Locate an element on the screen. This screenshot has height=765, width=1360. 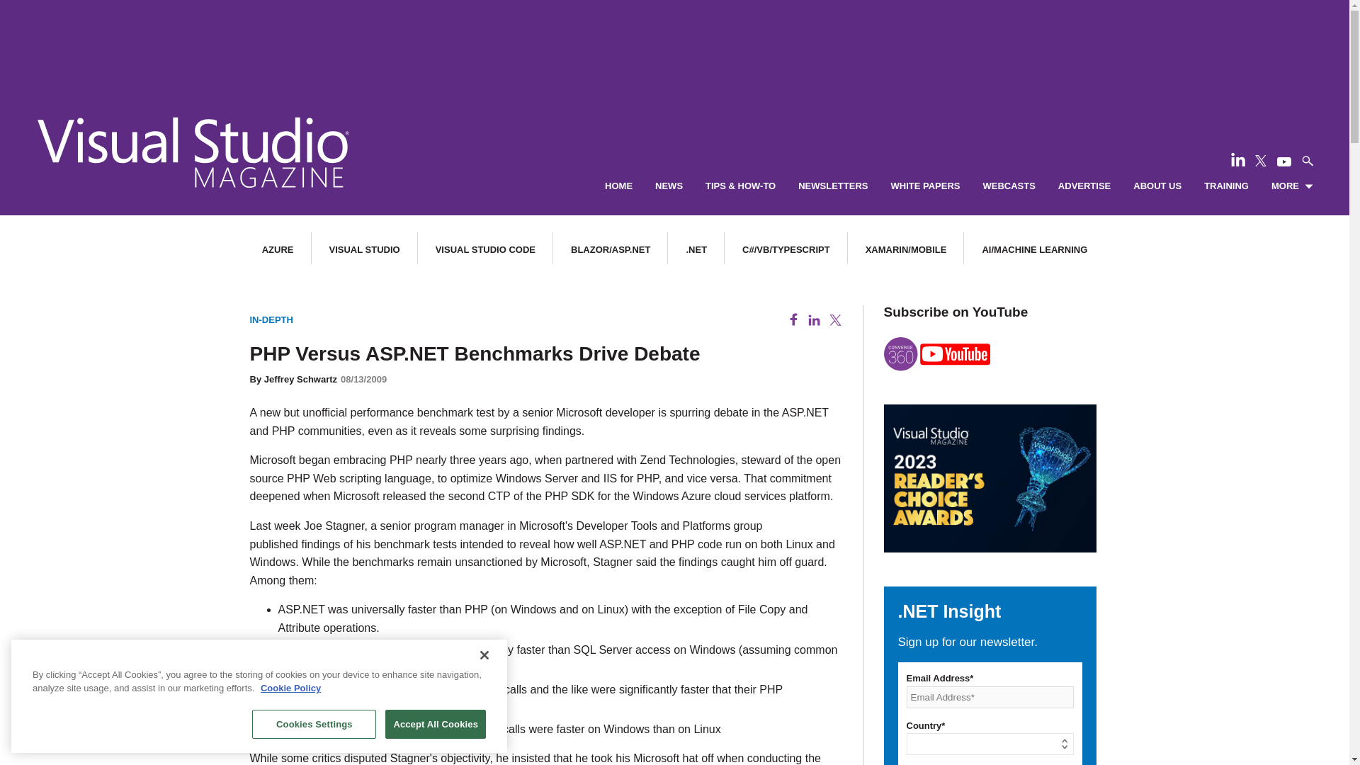
VISUAL STUDIO is located at coordinates (364, 249).